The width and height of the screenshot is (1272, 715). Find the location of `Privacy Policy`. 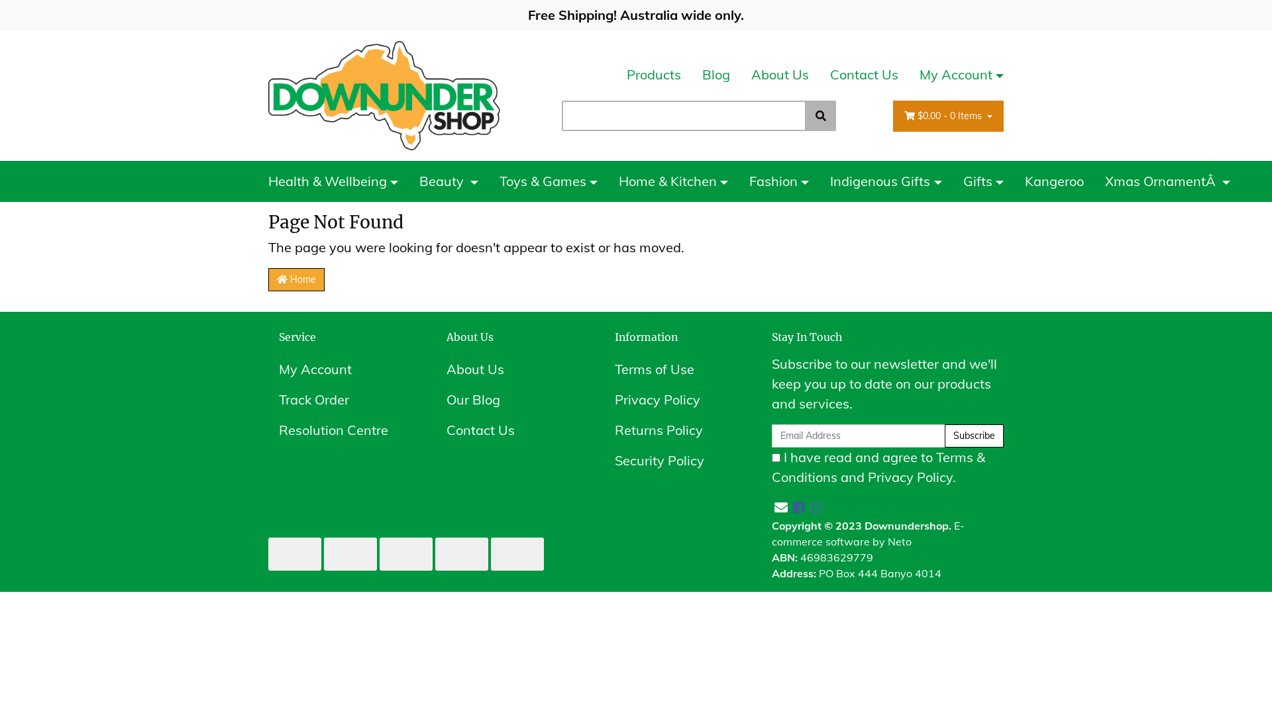

Privacy Policy is located at coordinates (678, 400).